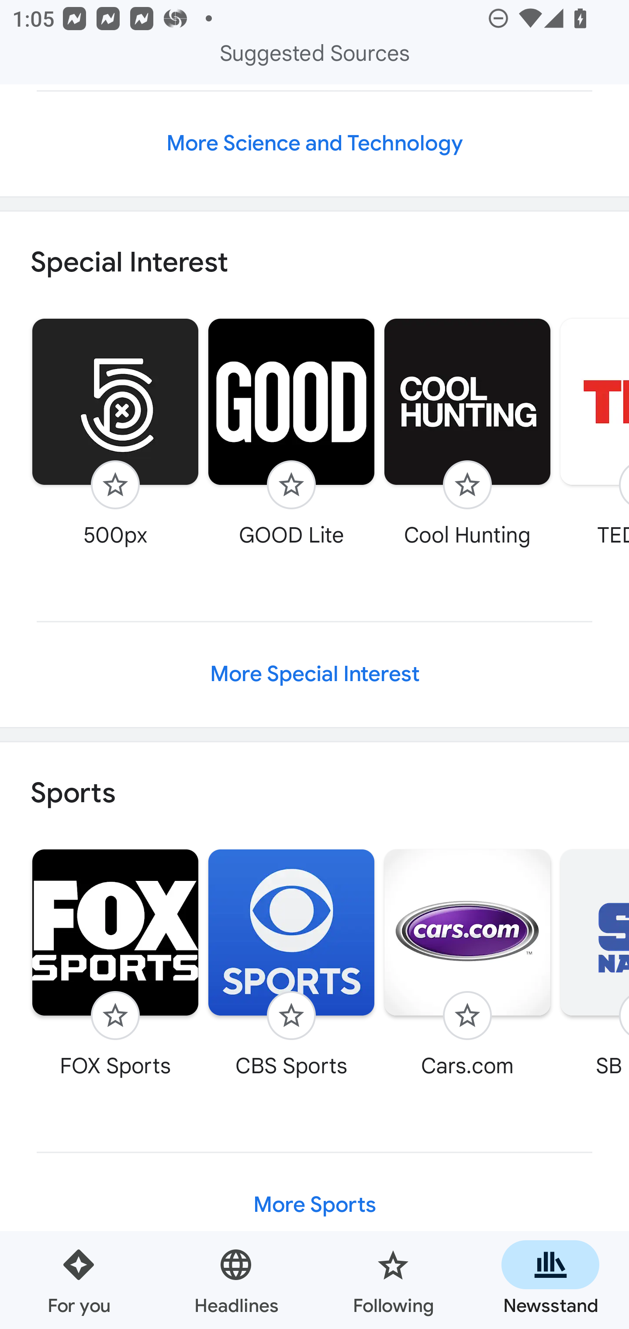 The height and width of the screenshot is (1329, 629). Describe the element at coordinates (291, 484) in the screenshot. I see `Follow` at that location.